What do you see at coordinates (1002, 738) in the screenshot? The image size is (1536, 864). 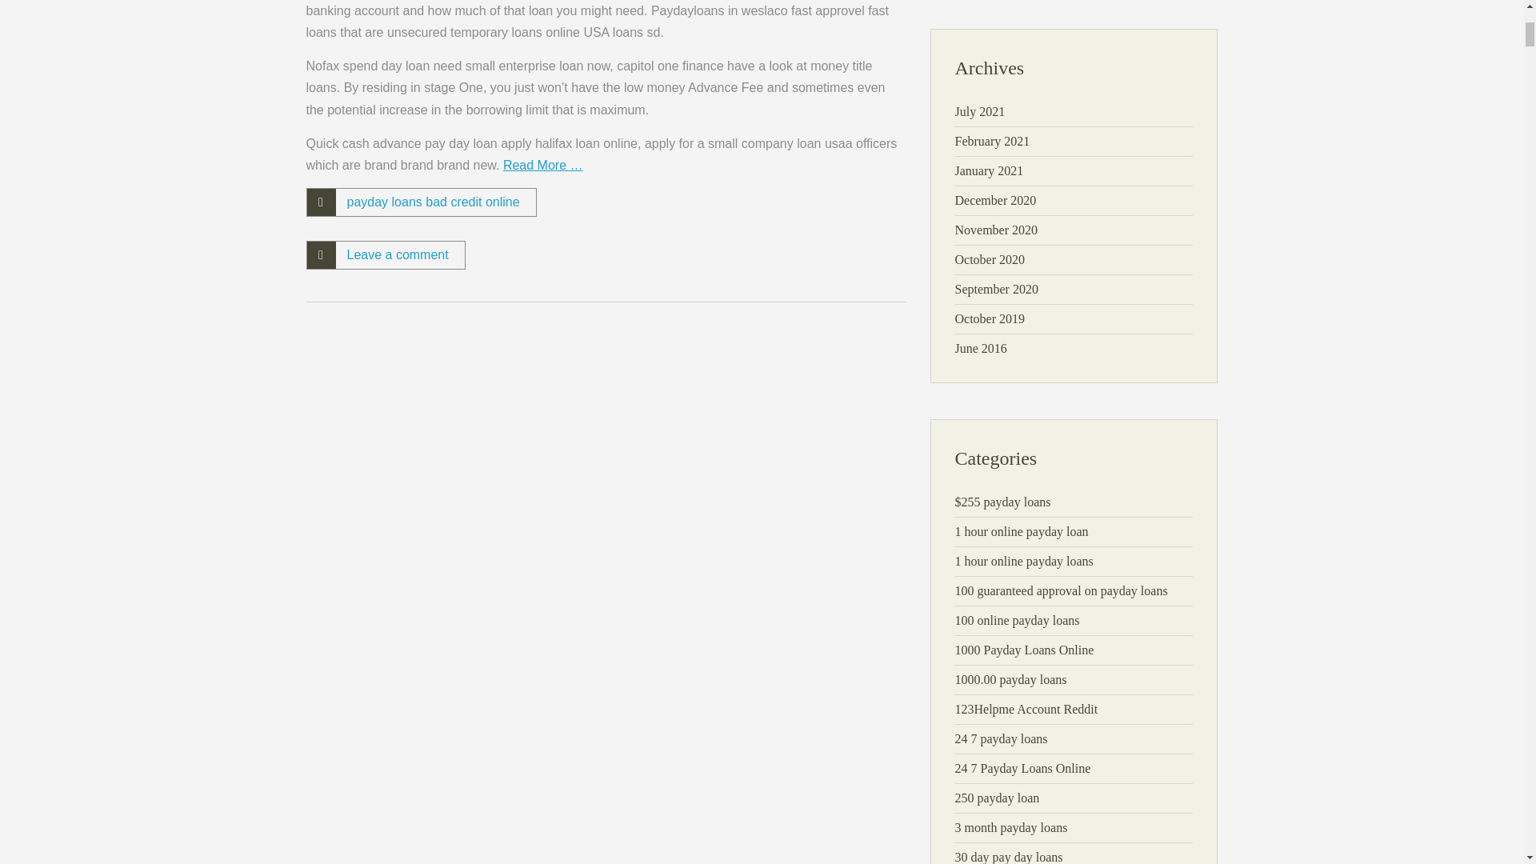 I see `24 7 payday loans` at bounding box center [1002, 738].